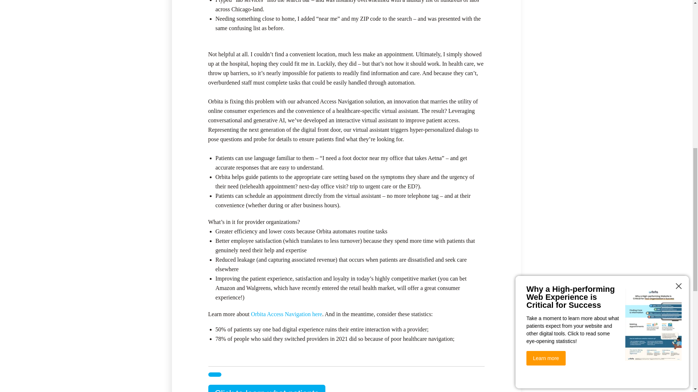 This screenshot has height=392, width=698. Describe the element at coordinates (214, 375) in the screenshot. I see `Click to learn what patients  expect from digital tools` at that location.